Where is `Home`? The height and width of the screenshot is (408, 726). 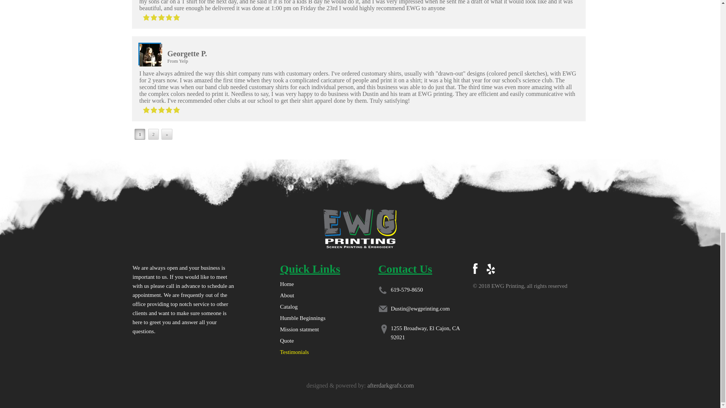
Home is located at coordinates (287, 284).